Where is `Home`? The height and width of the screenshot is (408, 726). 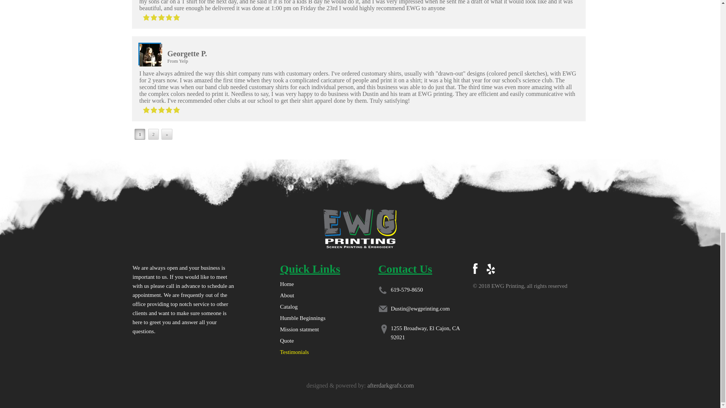
Home is located at coordinates (287, 284).